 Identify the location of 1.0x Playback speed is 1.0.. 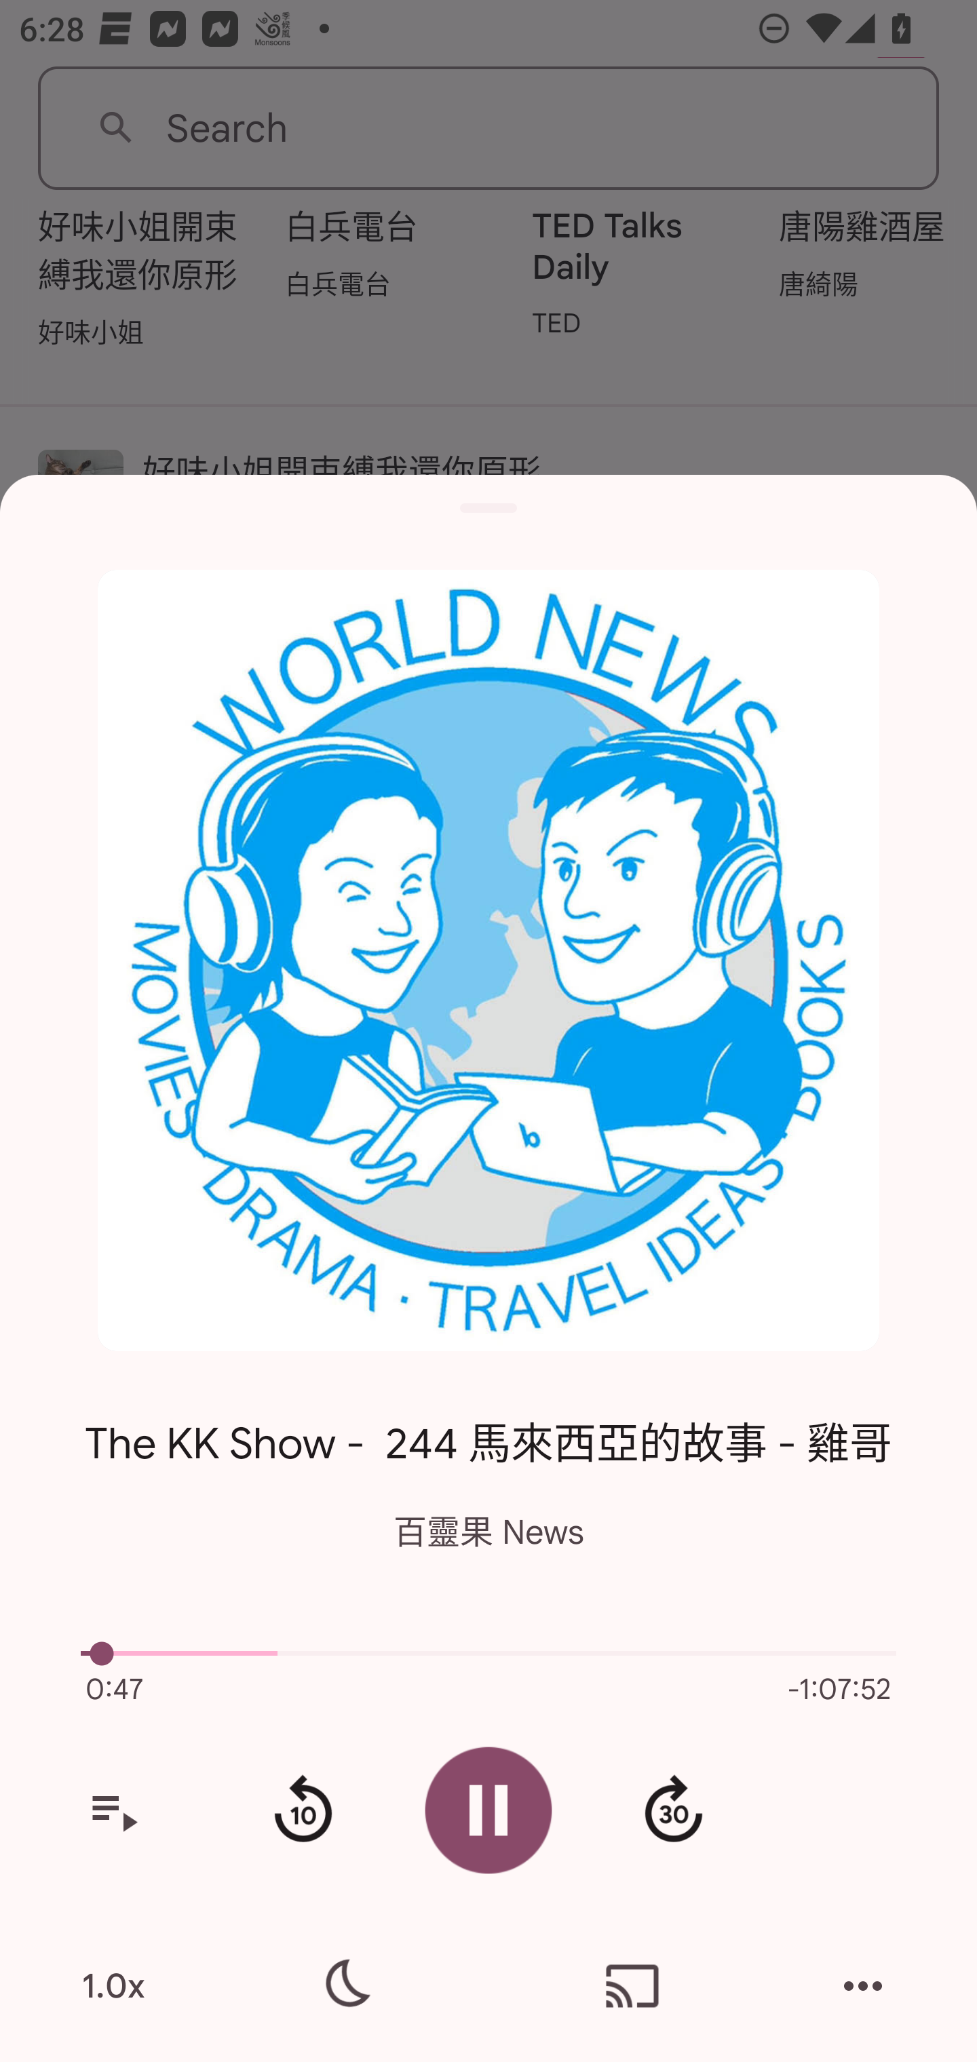
(113, 1986).